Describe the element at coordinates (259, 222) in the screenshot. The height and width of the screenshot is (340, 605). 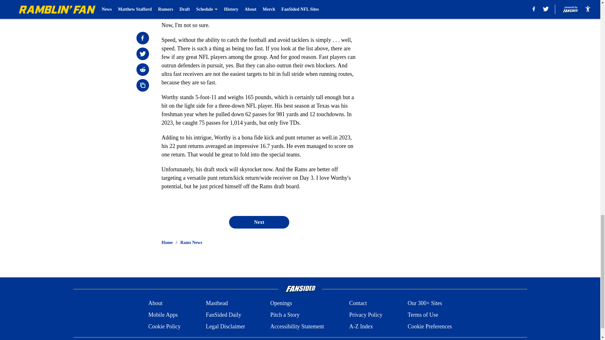
I see `Next` at that location.